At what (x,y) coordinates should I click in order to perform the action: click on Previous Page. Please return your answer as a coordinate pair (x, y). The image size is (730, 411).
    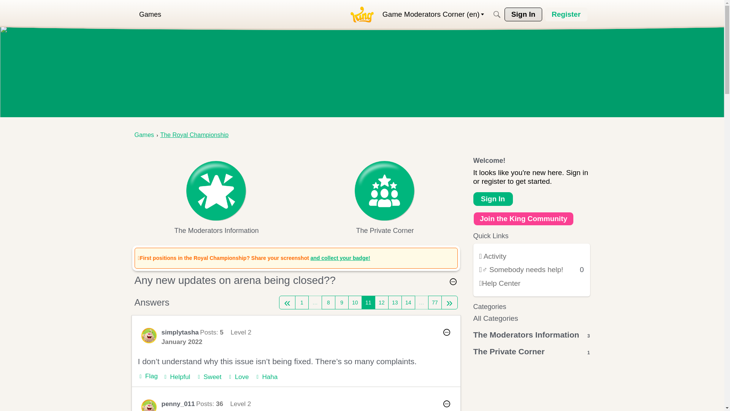
    Looking at the image, I should click on (287, 302).